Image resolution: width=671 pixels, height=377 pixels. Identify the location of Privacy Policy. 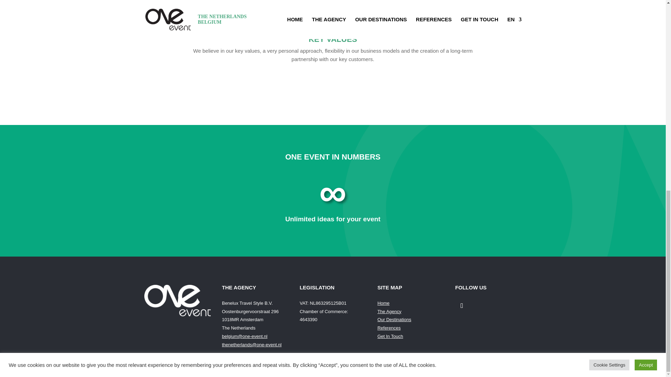
(391, 362).